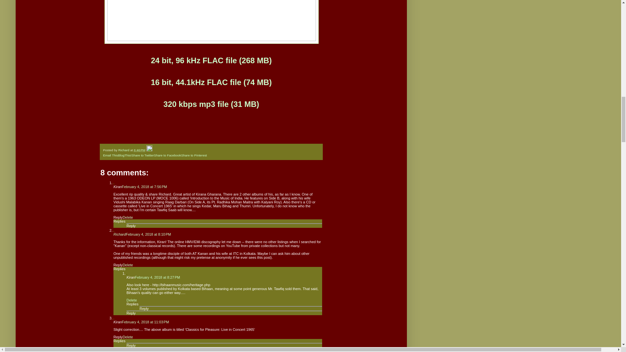 The width and height of the screenshot is (626, 352). What do you see at coordinates (128, 217) in the screenshot?
I see `Delete` at bounding box center [128, 217].